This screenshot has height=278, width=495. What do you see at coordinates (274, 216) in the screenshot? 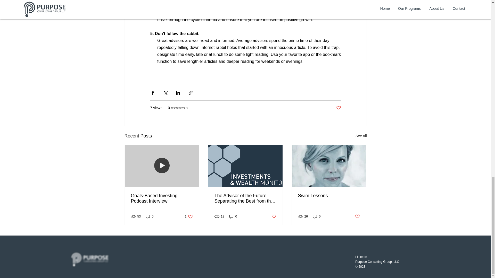
I see `Post not marked as liked` at bounding box center [274, 216].